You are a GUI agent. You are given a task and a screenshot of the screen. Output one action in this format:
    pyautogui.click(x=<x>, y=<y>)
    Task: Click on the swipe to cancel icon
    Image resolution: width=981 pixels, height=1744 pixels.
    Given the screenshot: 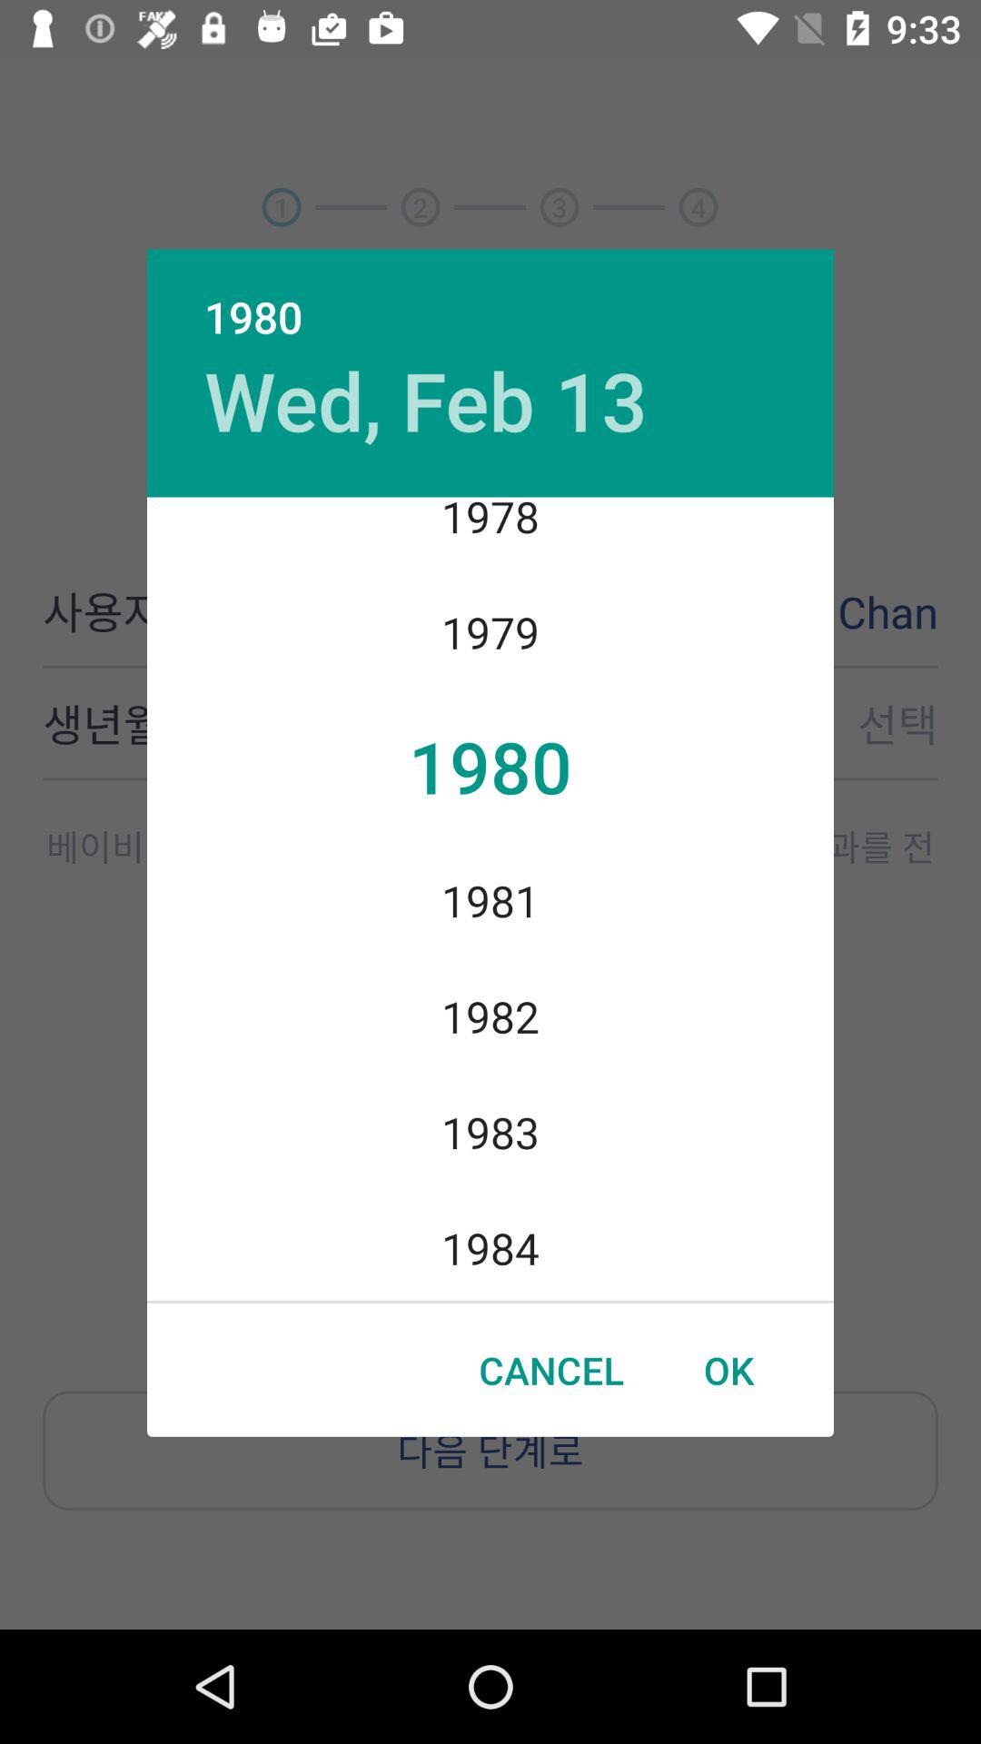 What is the action you would take?
    pyautogui.click(x=550, y=1370)
    